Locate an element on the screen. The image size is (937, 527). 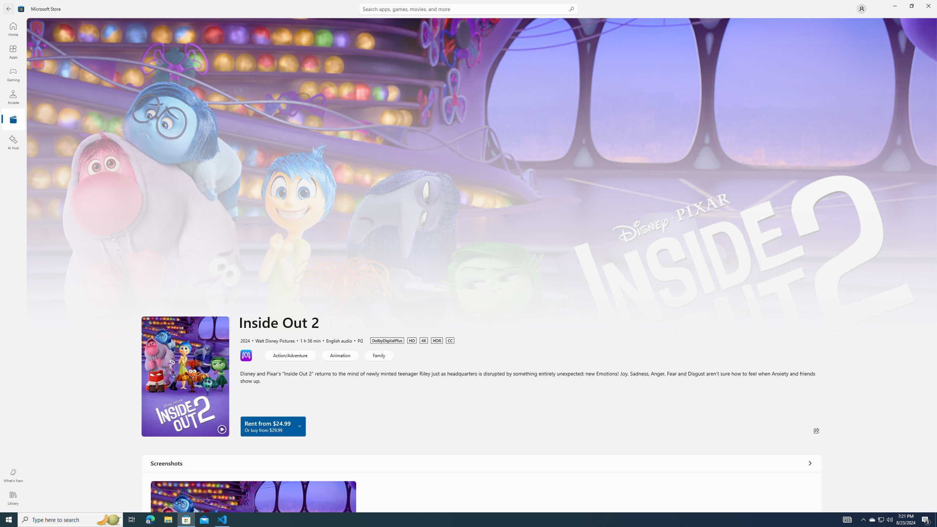
Rent from $24.99 Or buy from $29.99 is located at coordinates (273, 426).